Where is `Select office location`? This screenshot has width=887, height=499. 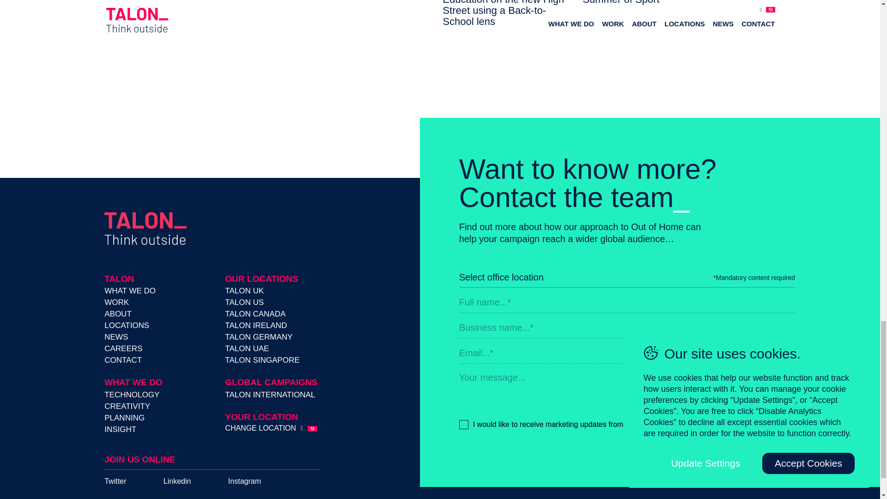 Select office location is located at coordinates (587, 278).